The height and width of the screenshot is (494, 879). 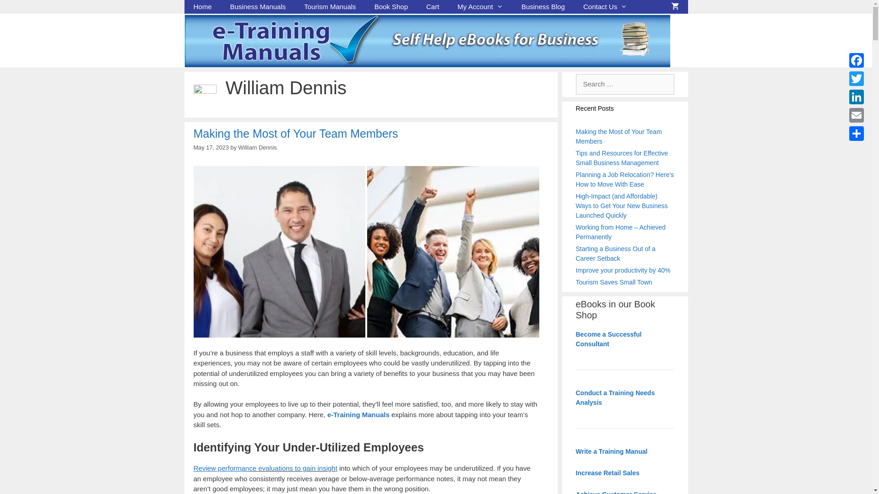 What do you see at coordinates (330, 7) in the screenshot?
I see `Tourism Manuals` at bounding box center [330, 7].